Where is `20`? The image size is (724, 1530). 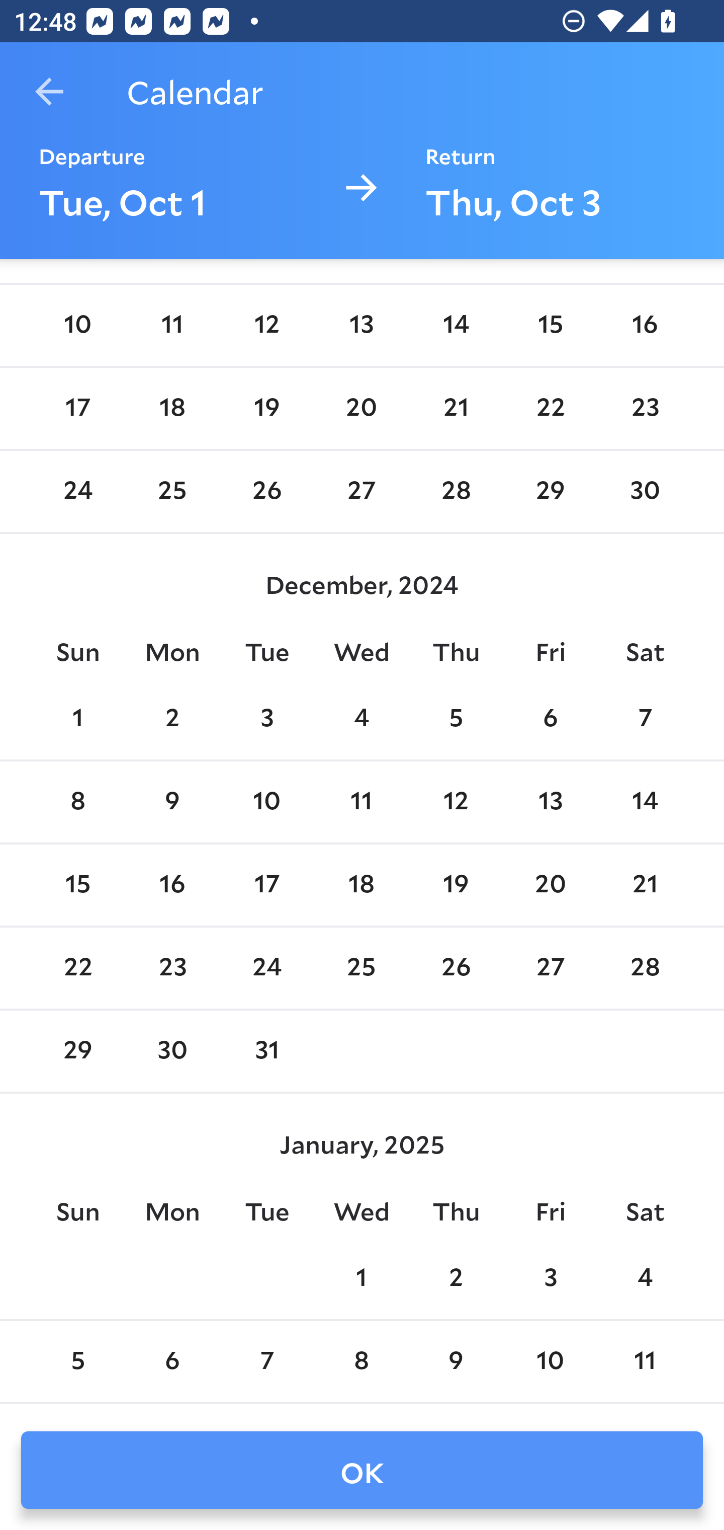 20 is located at coordinates (361, 408).